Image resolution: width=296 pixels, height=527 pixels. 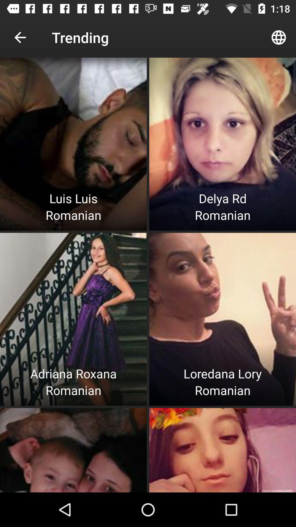 I want to click on select icon next to trending item, so click(x=20, y=37).